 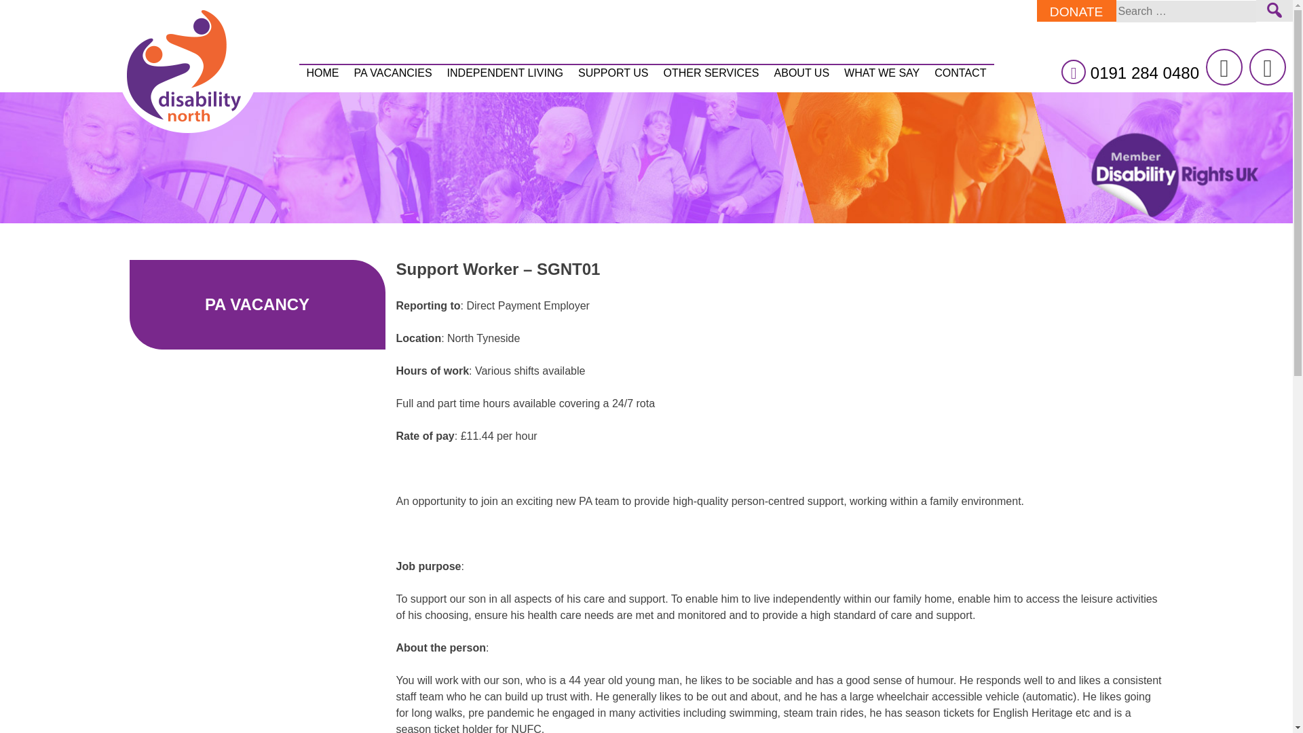 I want to click on Facebook - DisabilityNorth, so click(x=1268, y=67).